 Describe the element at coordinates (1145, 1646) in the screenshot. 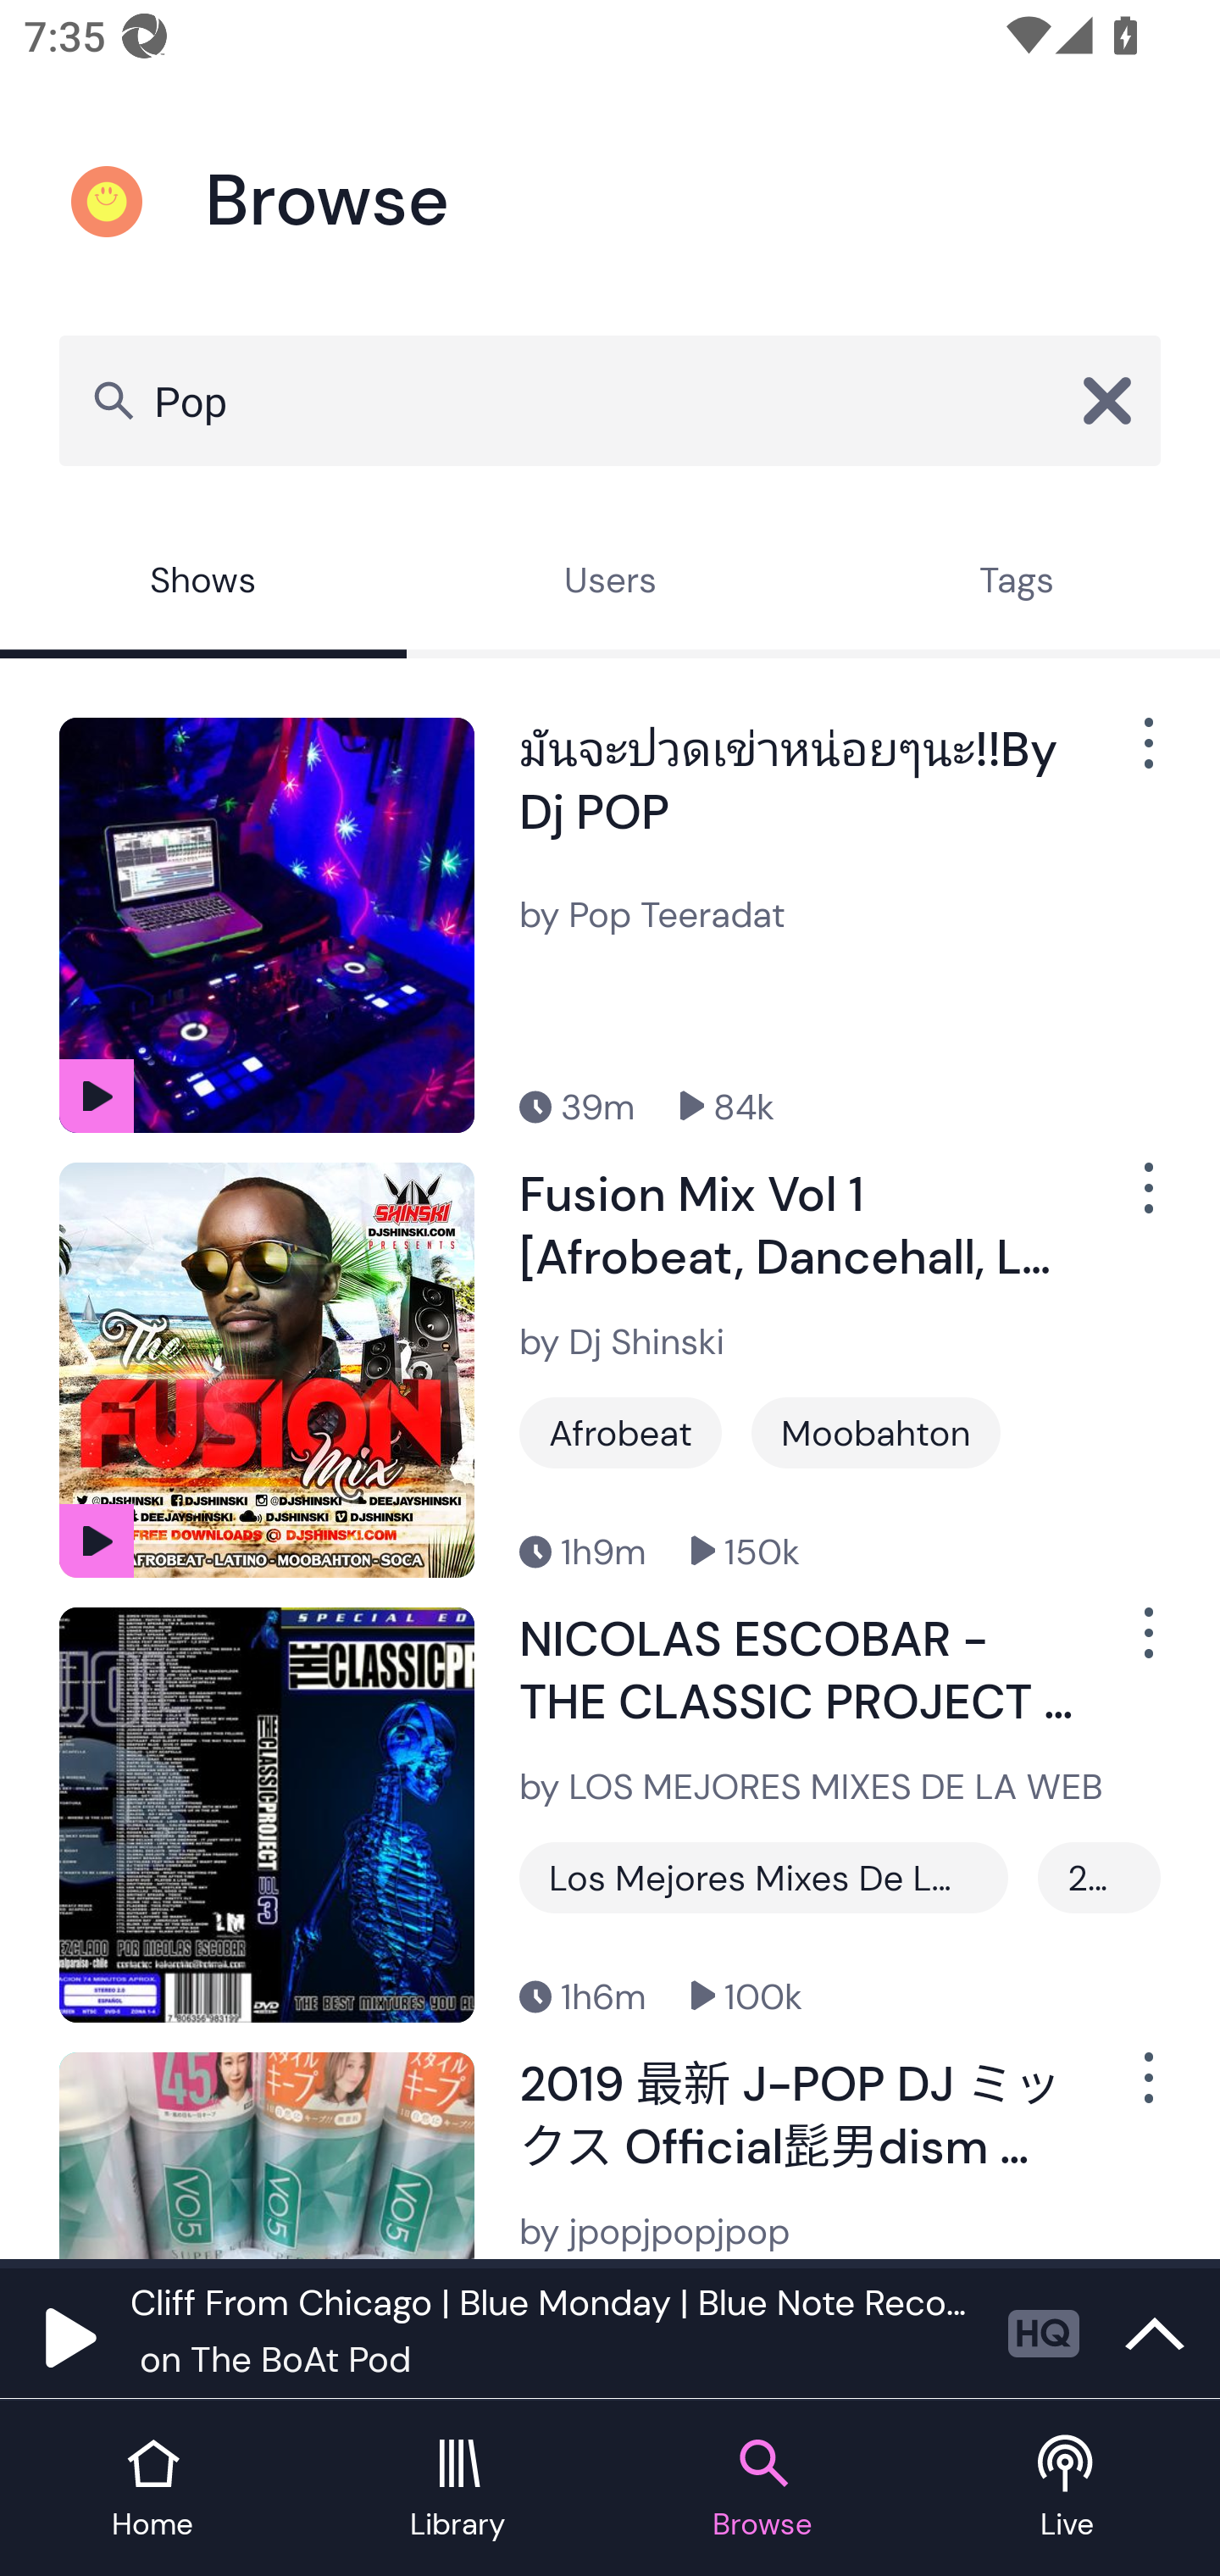

I see `Show Options Menu Button` at that location.